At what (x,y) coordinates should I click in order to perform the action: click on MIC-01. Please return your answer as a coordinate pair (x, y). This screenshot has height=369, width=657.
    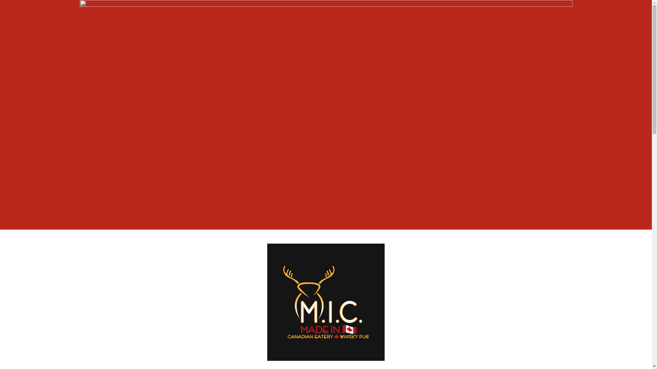
    Looking at the image, I should click on (326, 302).